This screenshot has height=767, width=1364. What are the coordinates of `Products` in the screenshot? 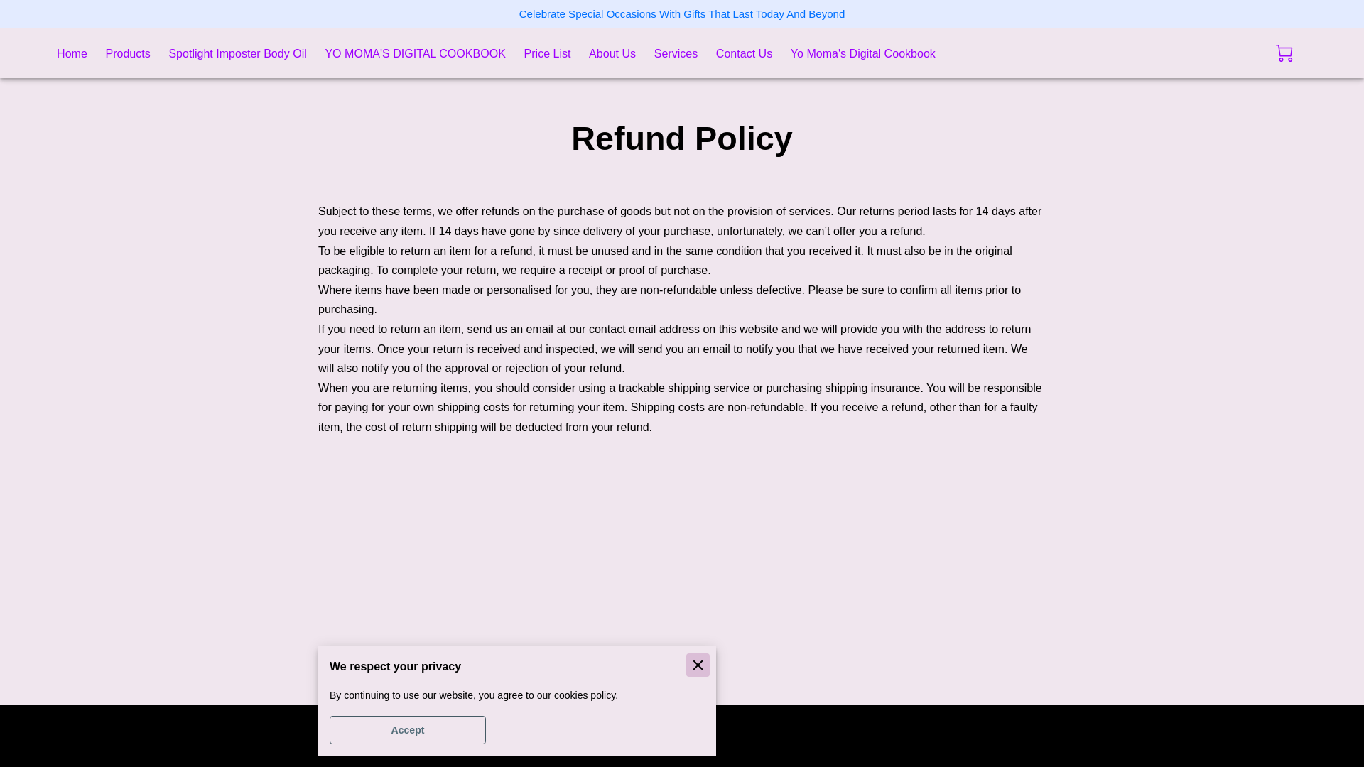 It's located at (127, 53).